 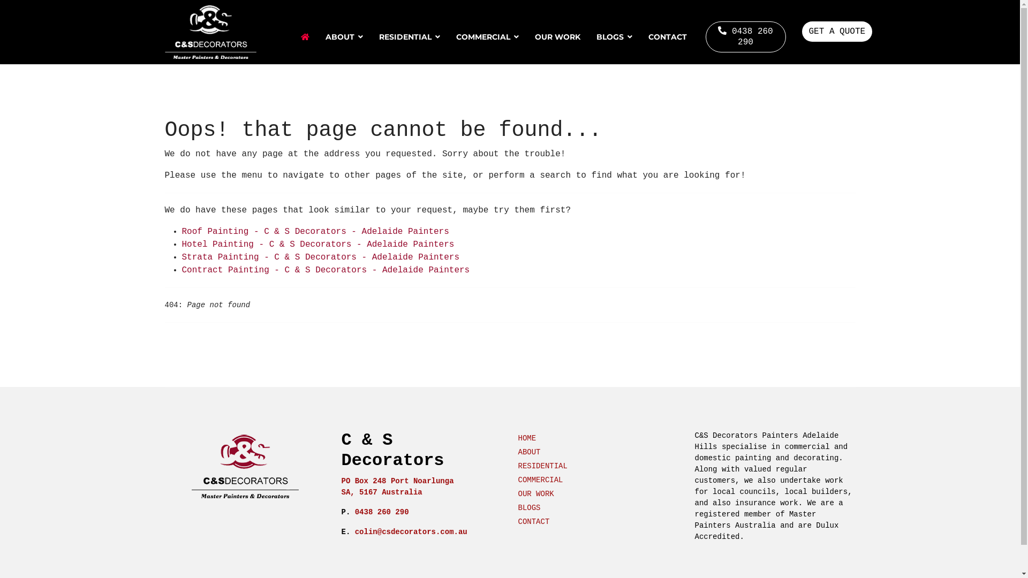 I want to click on RESIDENTIAL, so click(x=409, y=37).